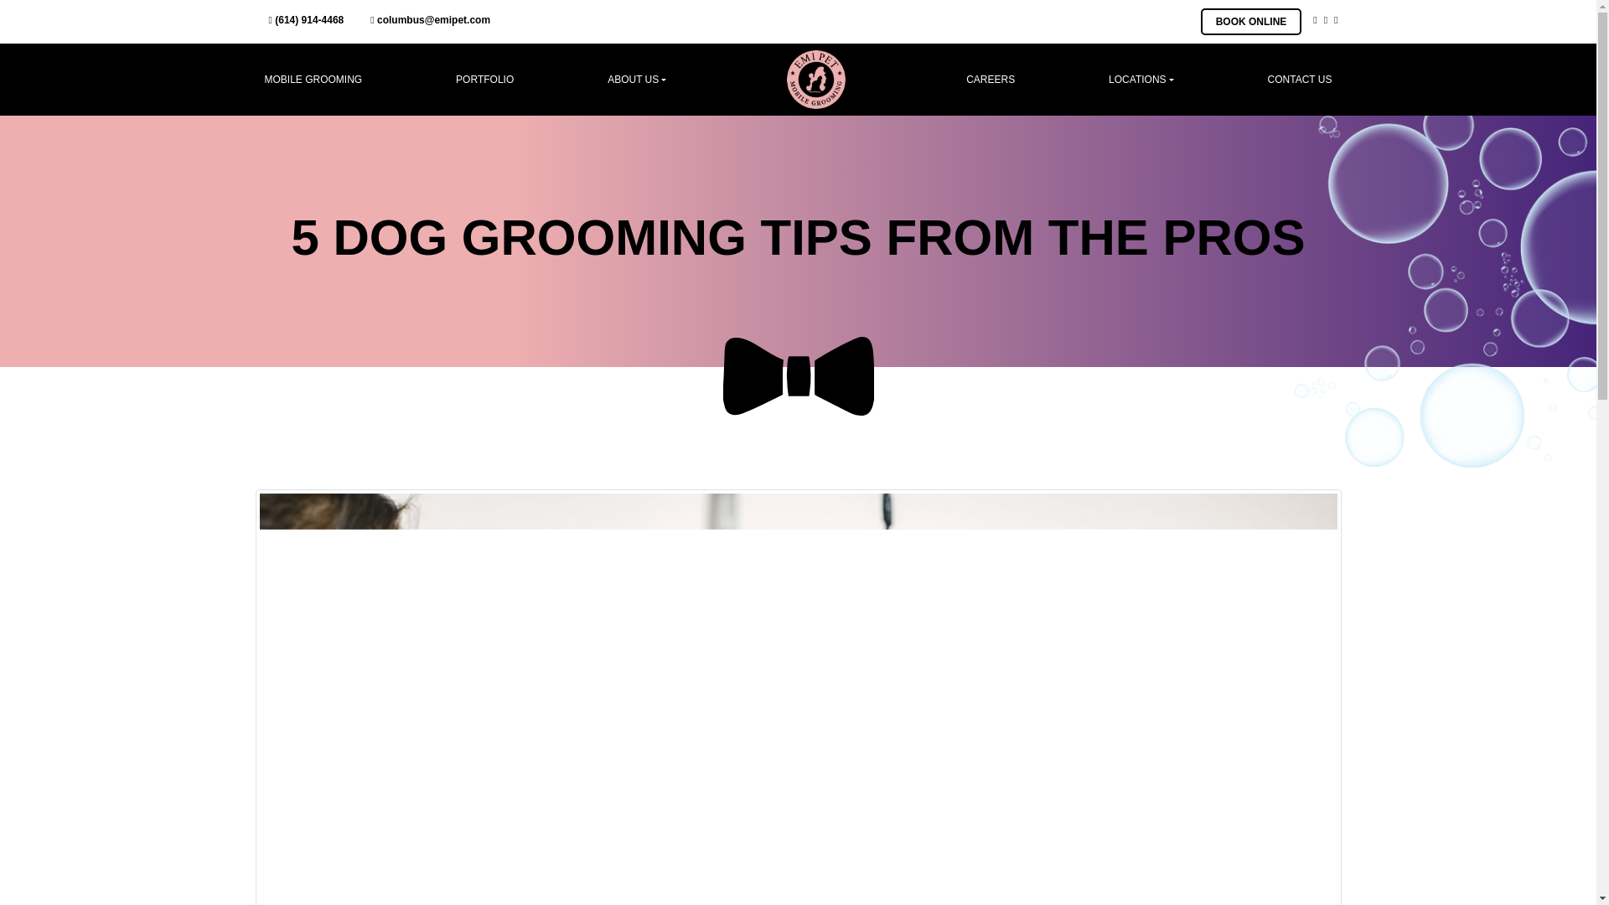 This screenshot has height=905, width=1609. What do you see at coordinates (313, 79) in the screenshot?
I see `Mobile Grooming` at bounding box center [313, 79].